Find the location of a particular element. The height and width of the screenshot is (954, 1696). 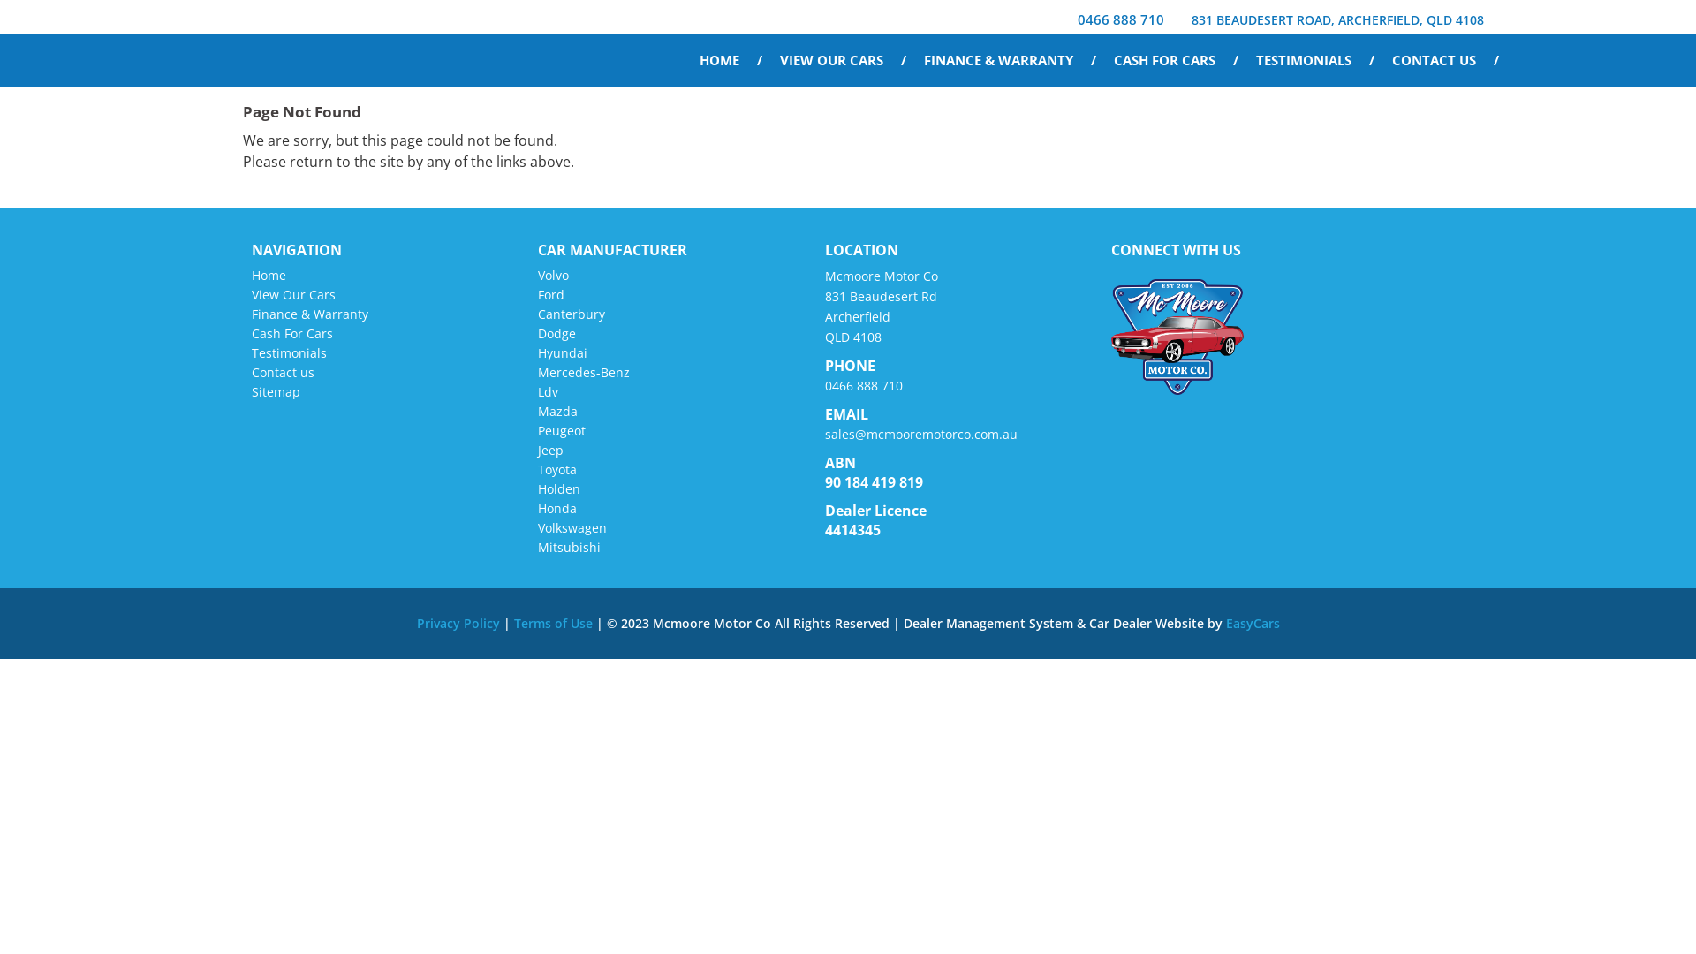

0466 888 710 is located at coordinates (864, 385).